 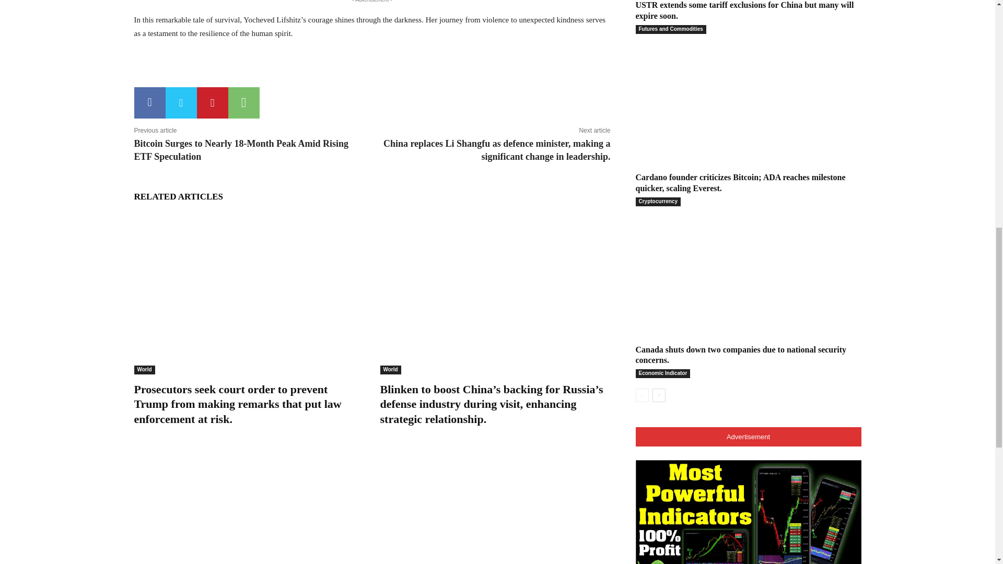 What do you see at coordinates (243, 102) in the screenshot?
I see `WhatsApp` at bounding box center [243, 102].